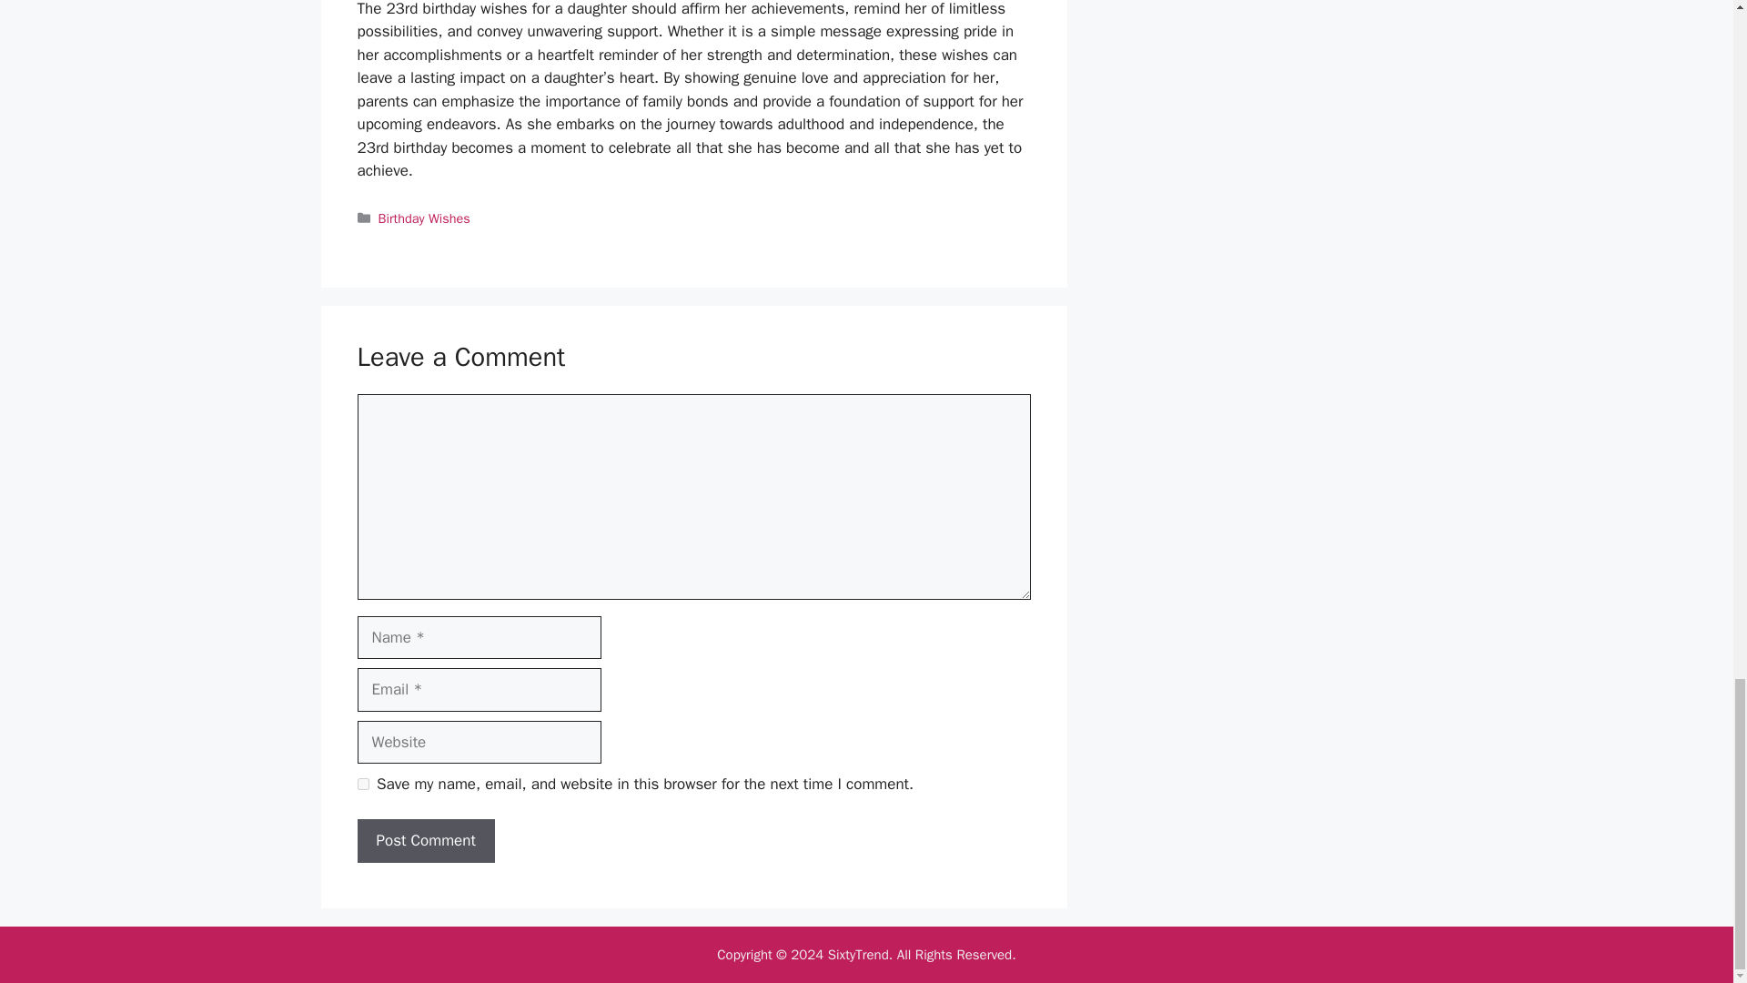 The image size is (1747, 983). What do you see at coordinates (362, 785) in the screenshot?
I see `yes` at bounding box center [362, 785].